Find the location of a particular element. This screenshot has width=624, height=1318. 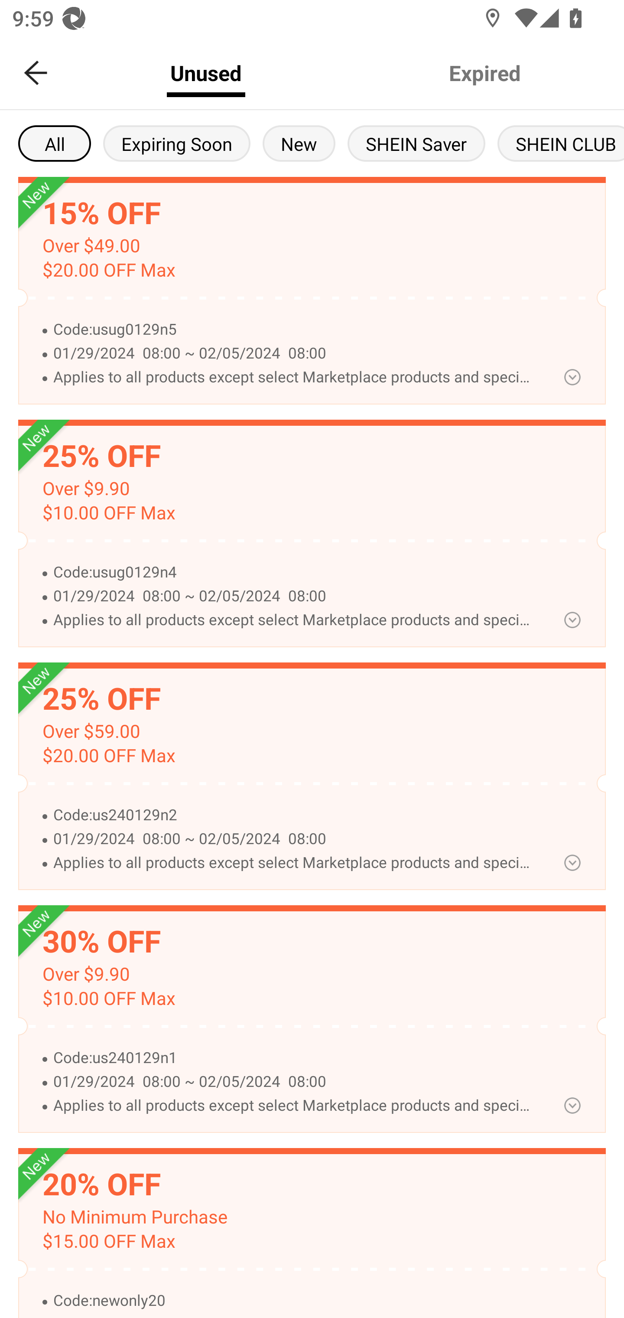

SHEIN CLUB is located at coordinates (561, 143).